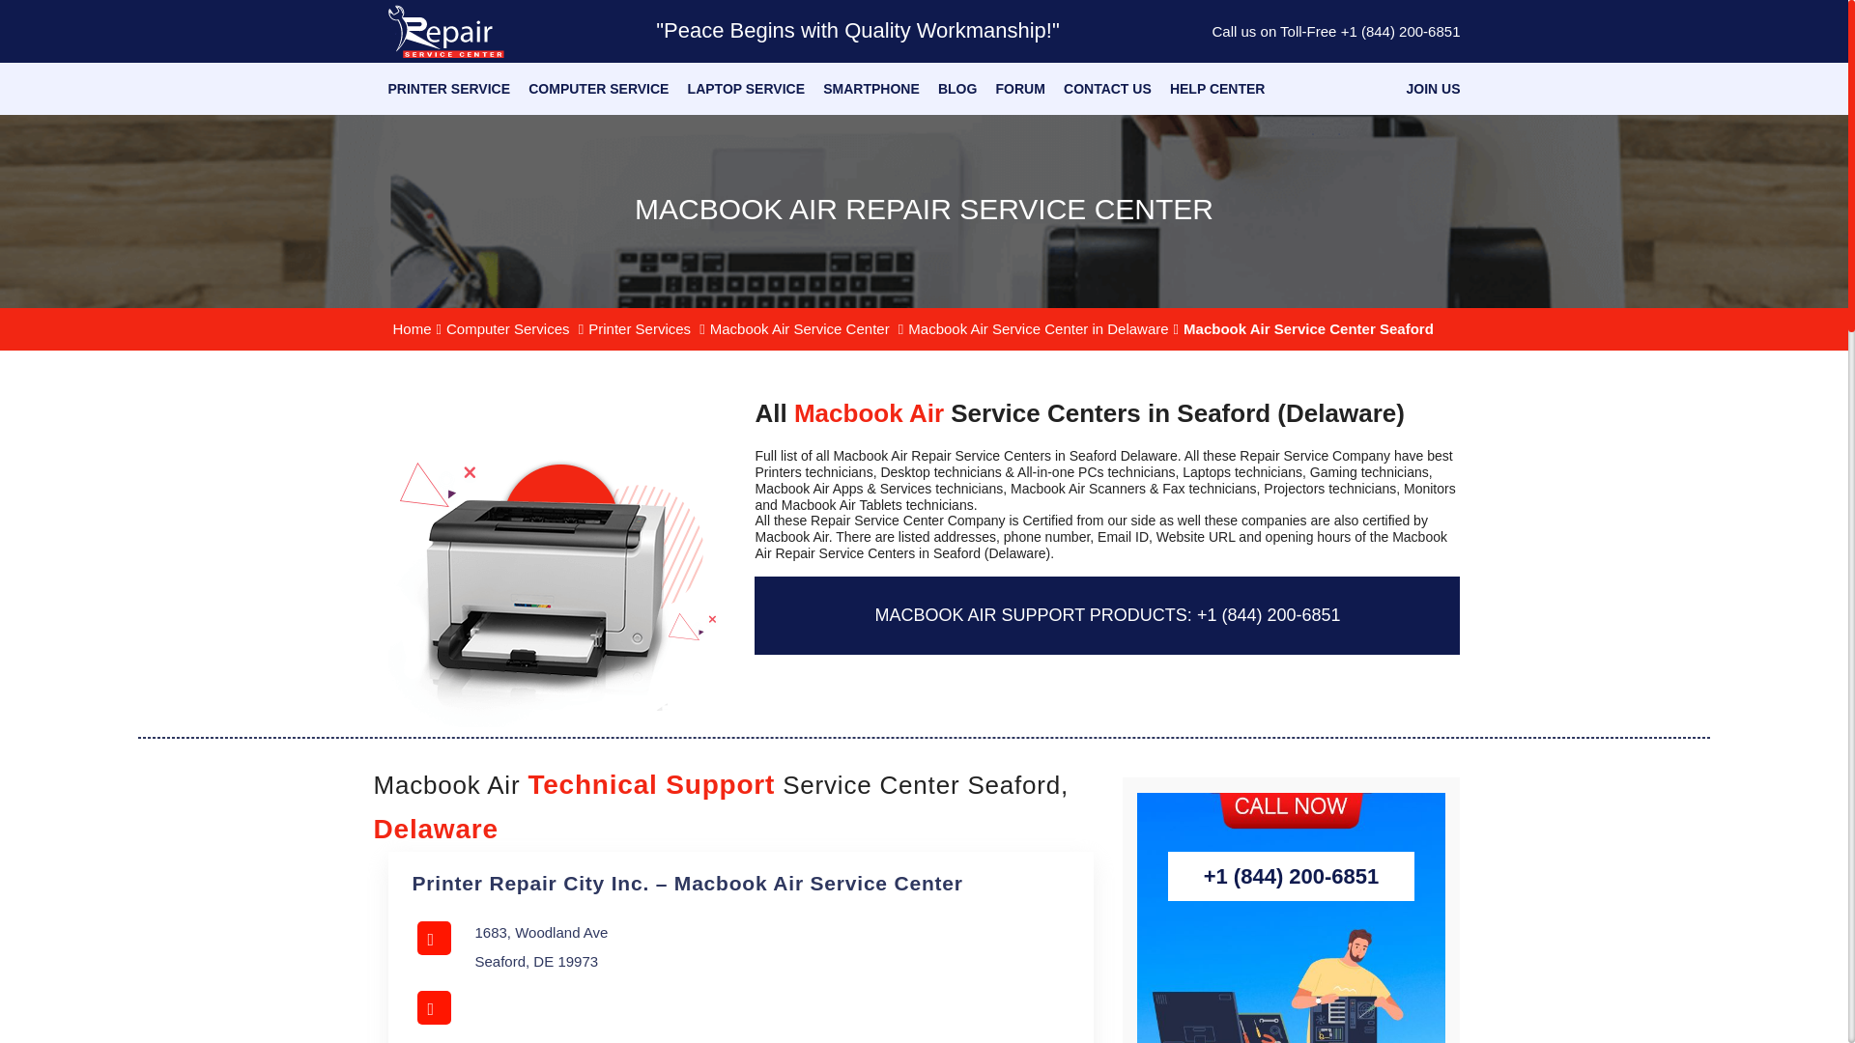 The width and height of the screenshot is (1855, 1043). Describe the element at coordinates (1107, 89) in the screenshot. I see `Contact Us` at that location.